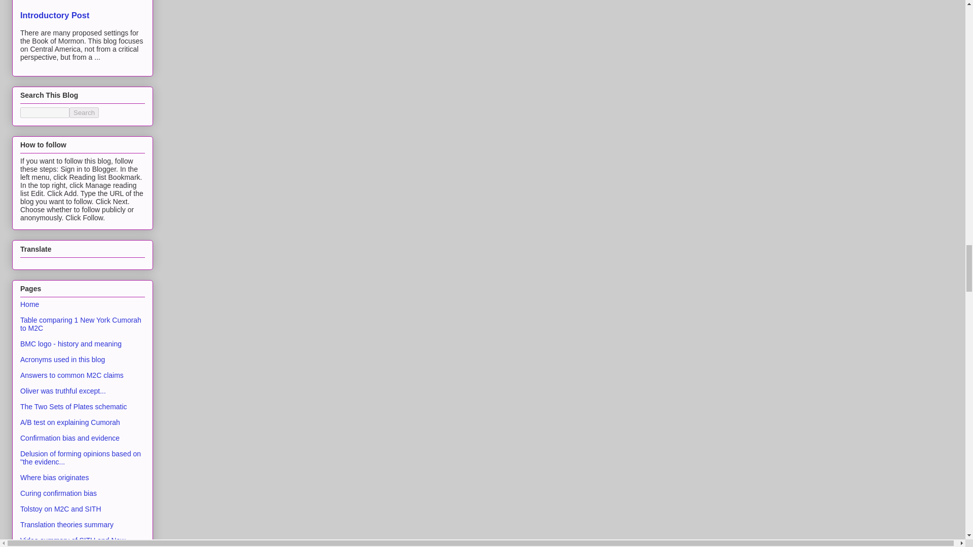 The image size is (973, 547). Describe the element at coordinates (55, 15) in the screenshot. I see `Introductory Post` at that location.